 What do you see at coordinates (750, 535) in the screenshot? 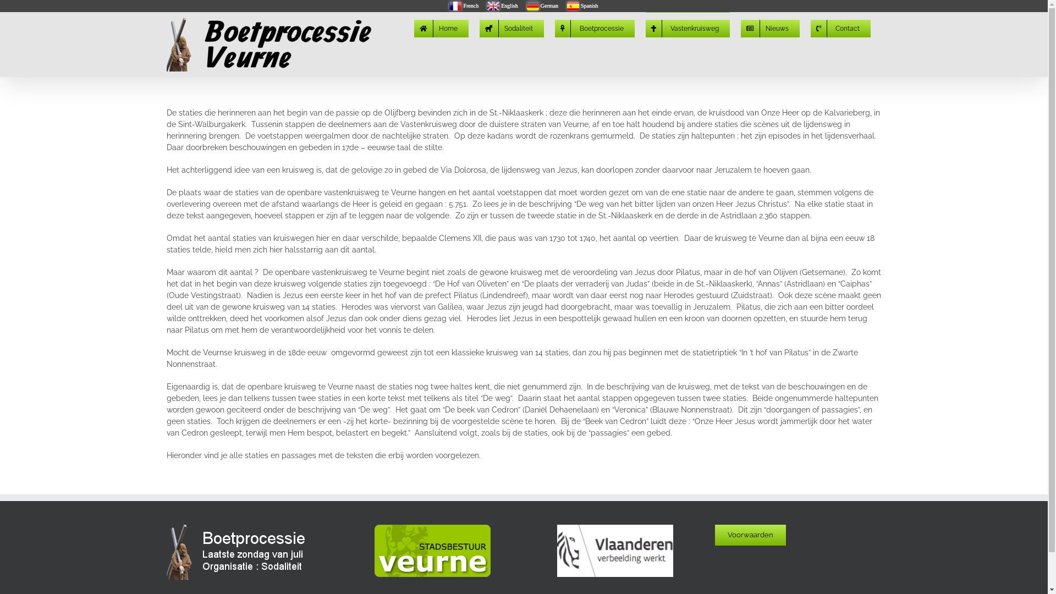
I see `Voorwaarden` at bounding box center [750, 535].